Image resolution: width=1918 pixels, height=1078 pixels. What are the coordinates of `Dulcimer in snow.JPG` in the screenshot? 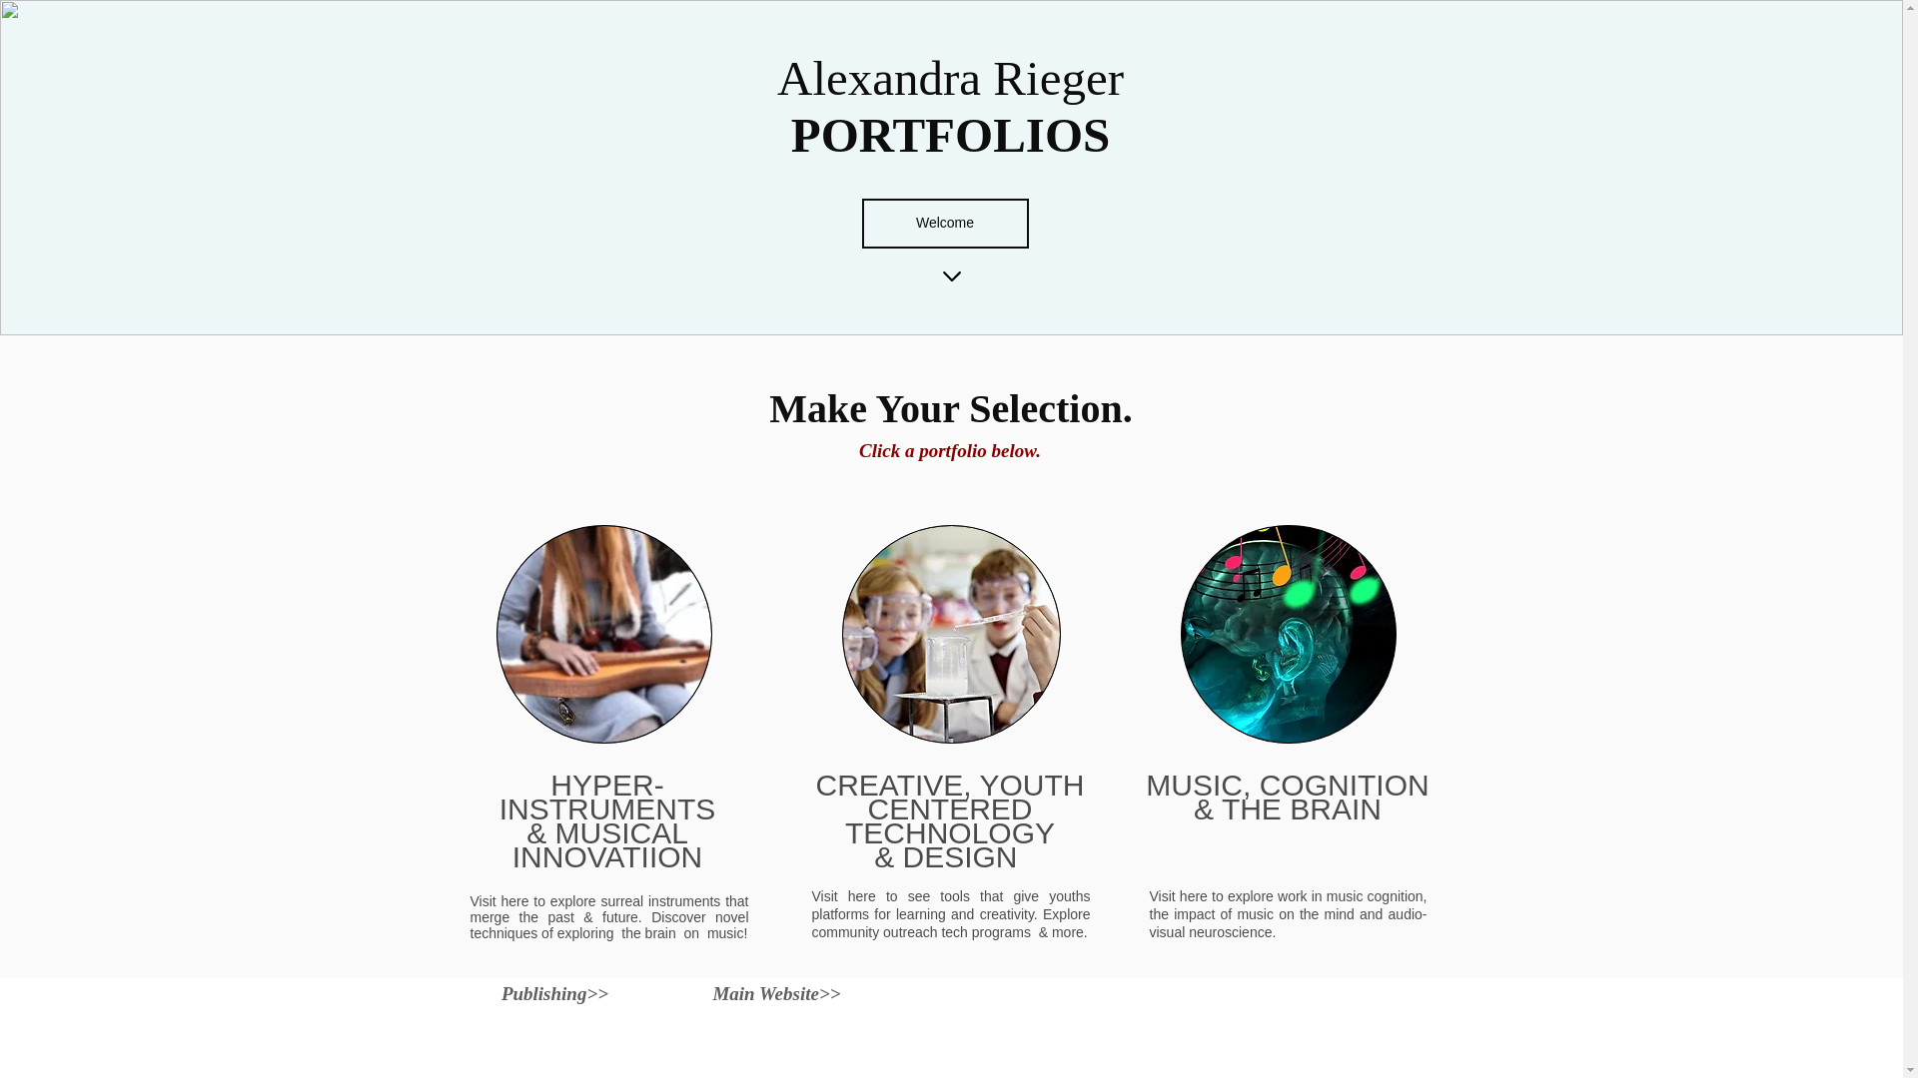 It's located at (603, 634).